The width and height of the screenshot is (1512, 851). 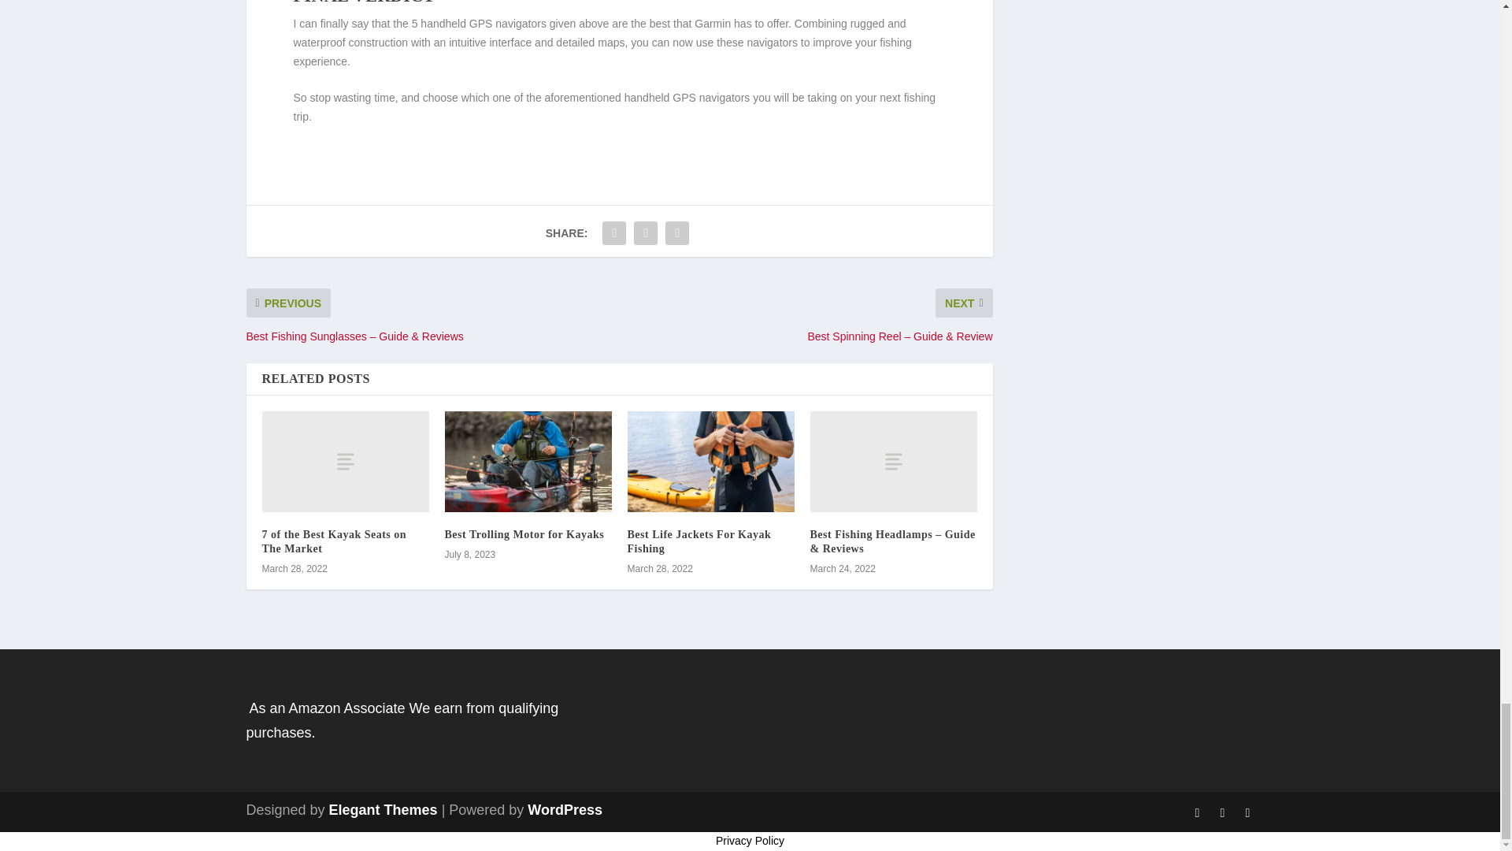 What do you see at coordinates (710, 461) in the screenshot?
I see `Best Life Jackets For Kayak Fishing` at bounding box center [710, 461].